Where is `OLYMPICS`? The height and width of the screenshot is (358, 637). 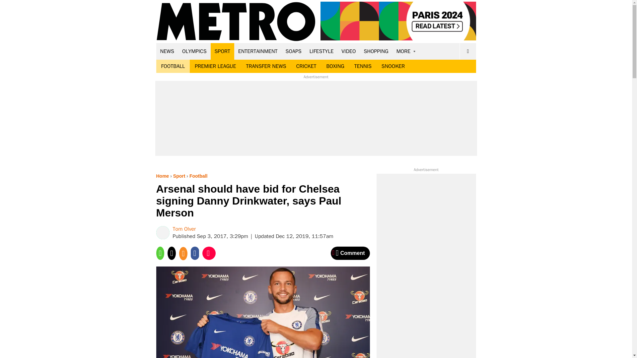
OLYMPICS is located at coordinates (194, 51).